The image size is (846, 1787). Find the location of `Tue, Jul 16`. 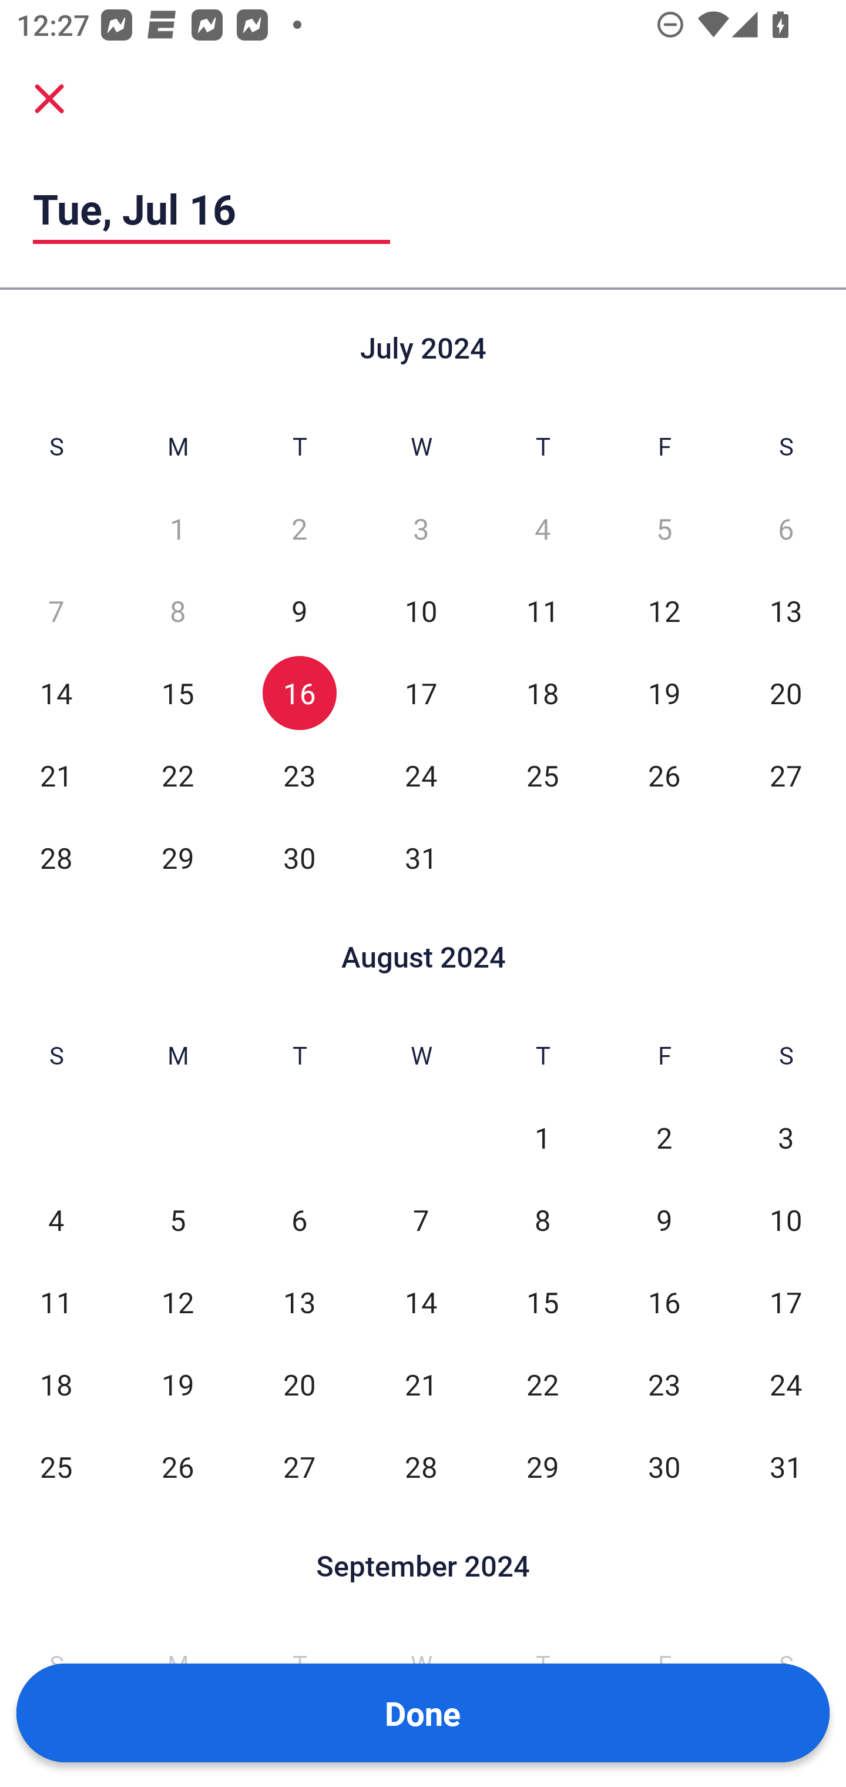

Tue, Jul 16 is located at coordinates (211, 208).